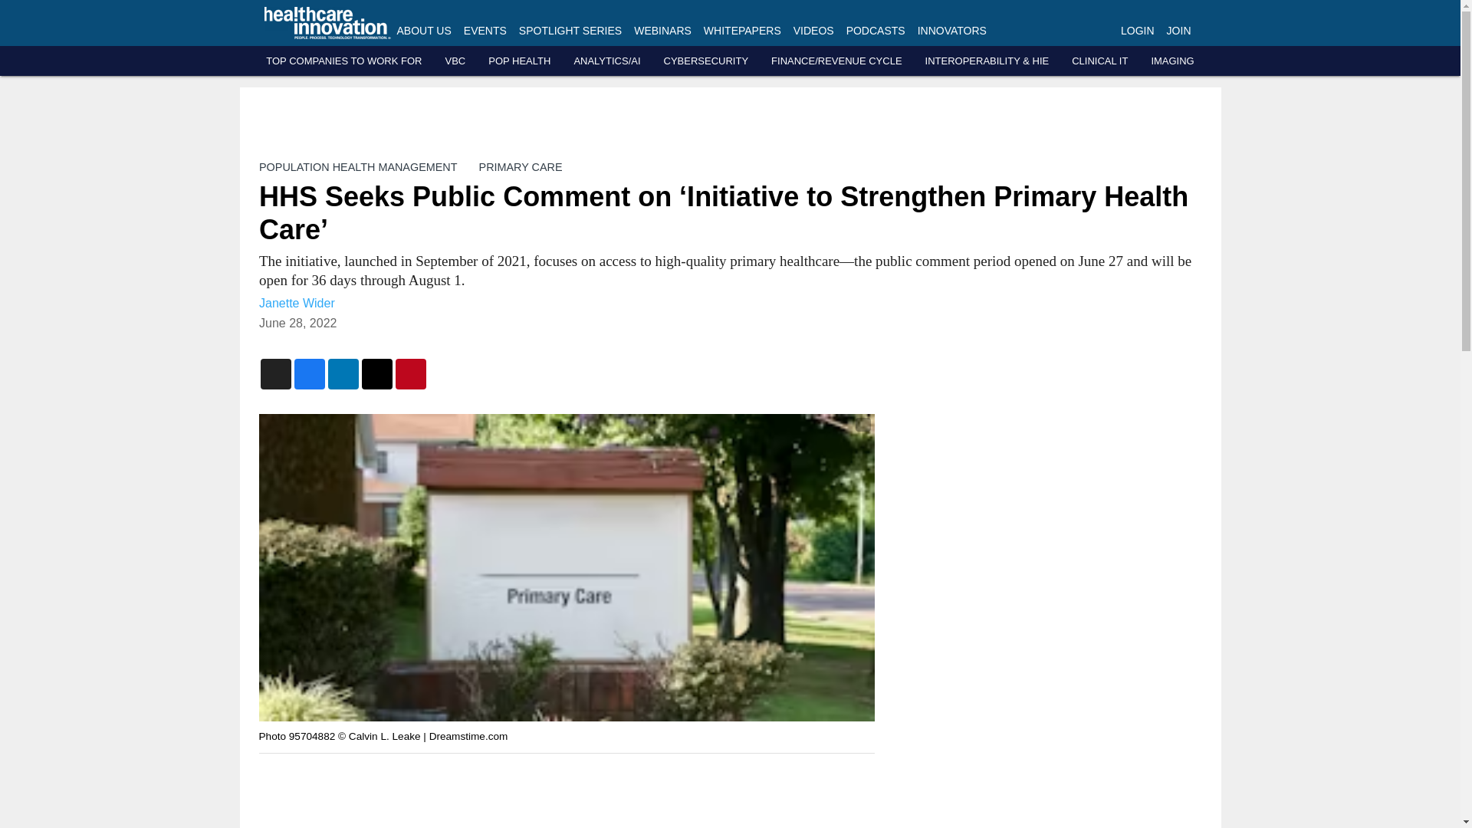 This screenshot has height=828, width=1472. I want to click on WEBINARS, so click(662, 31).